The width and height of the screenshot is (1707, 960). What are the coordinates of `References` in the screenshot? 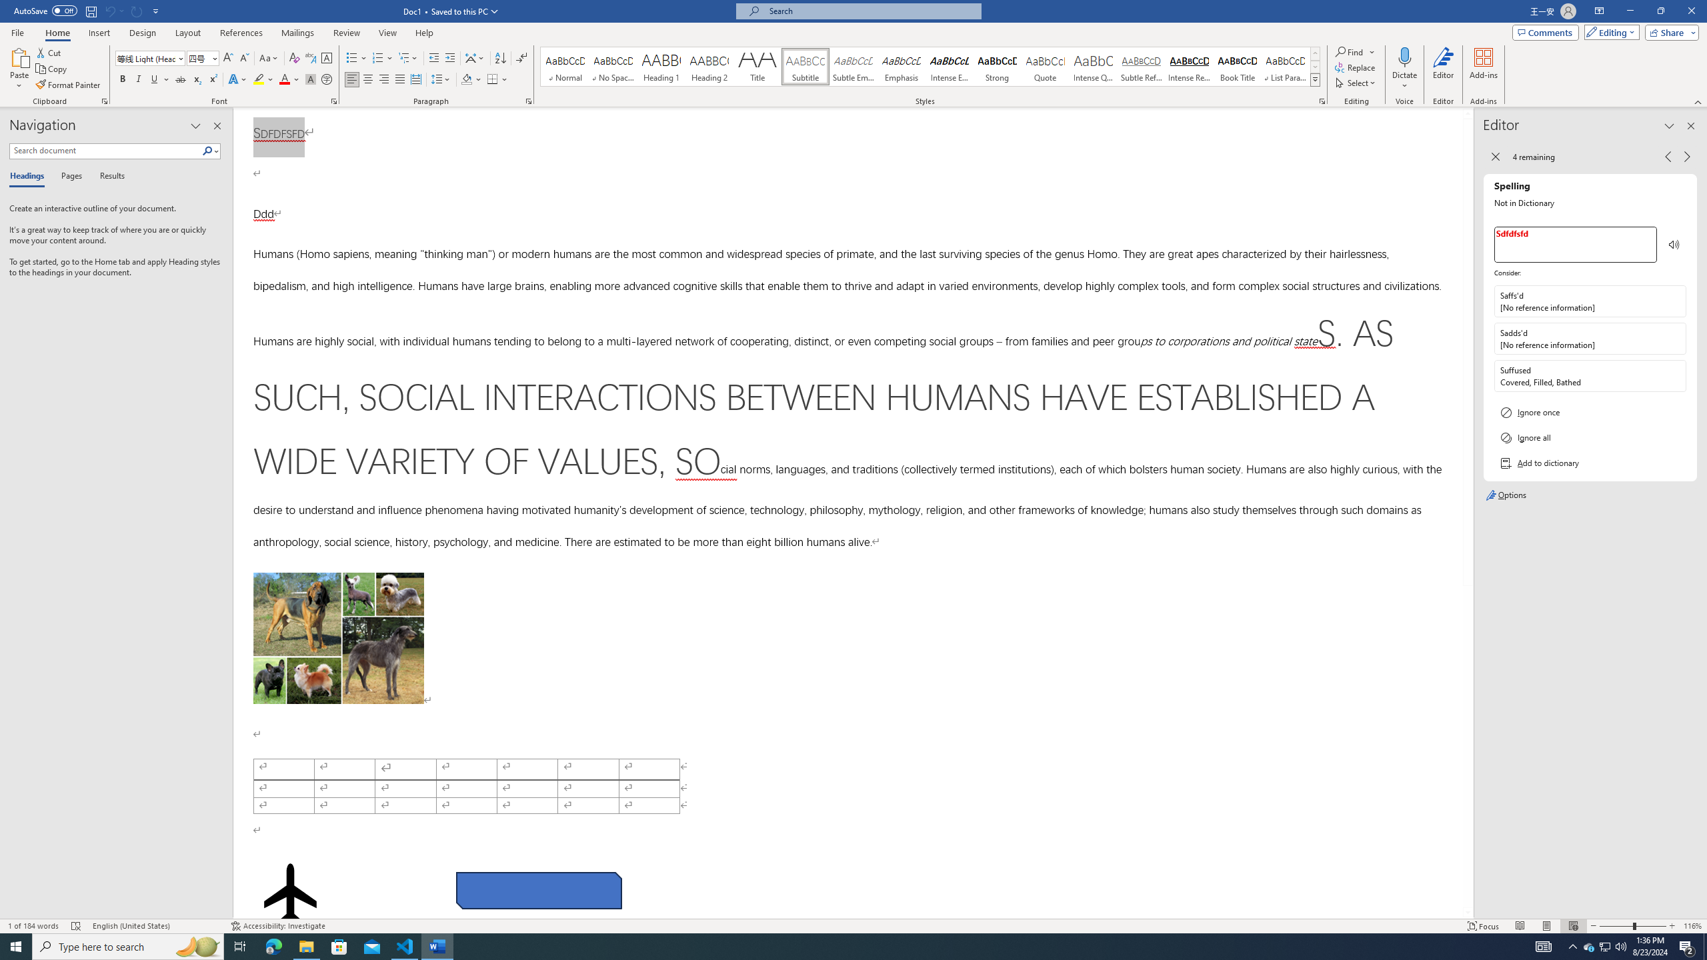 It's located at (241, 33).